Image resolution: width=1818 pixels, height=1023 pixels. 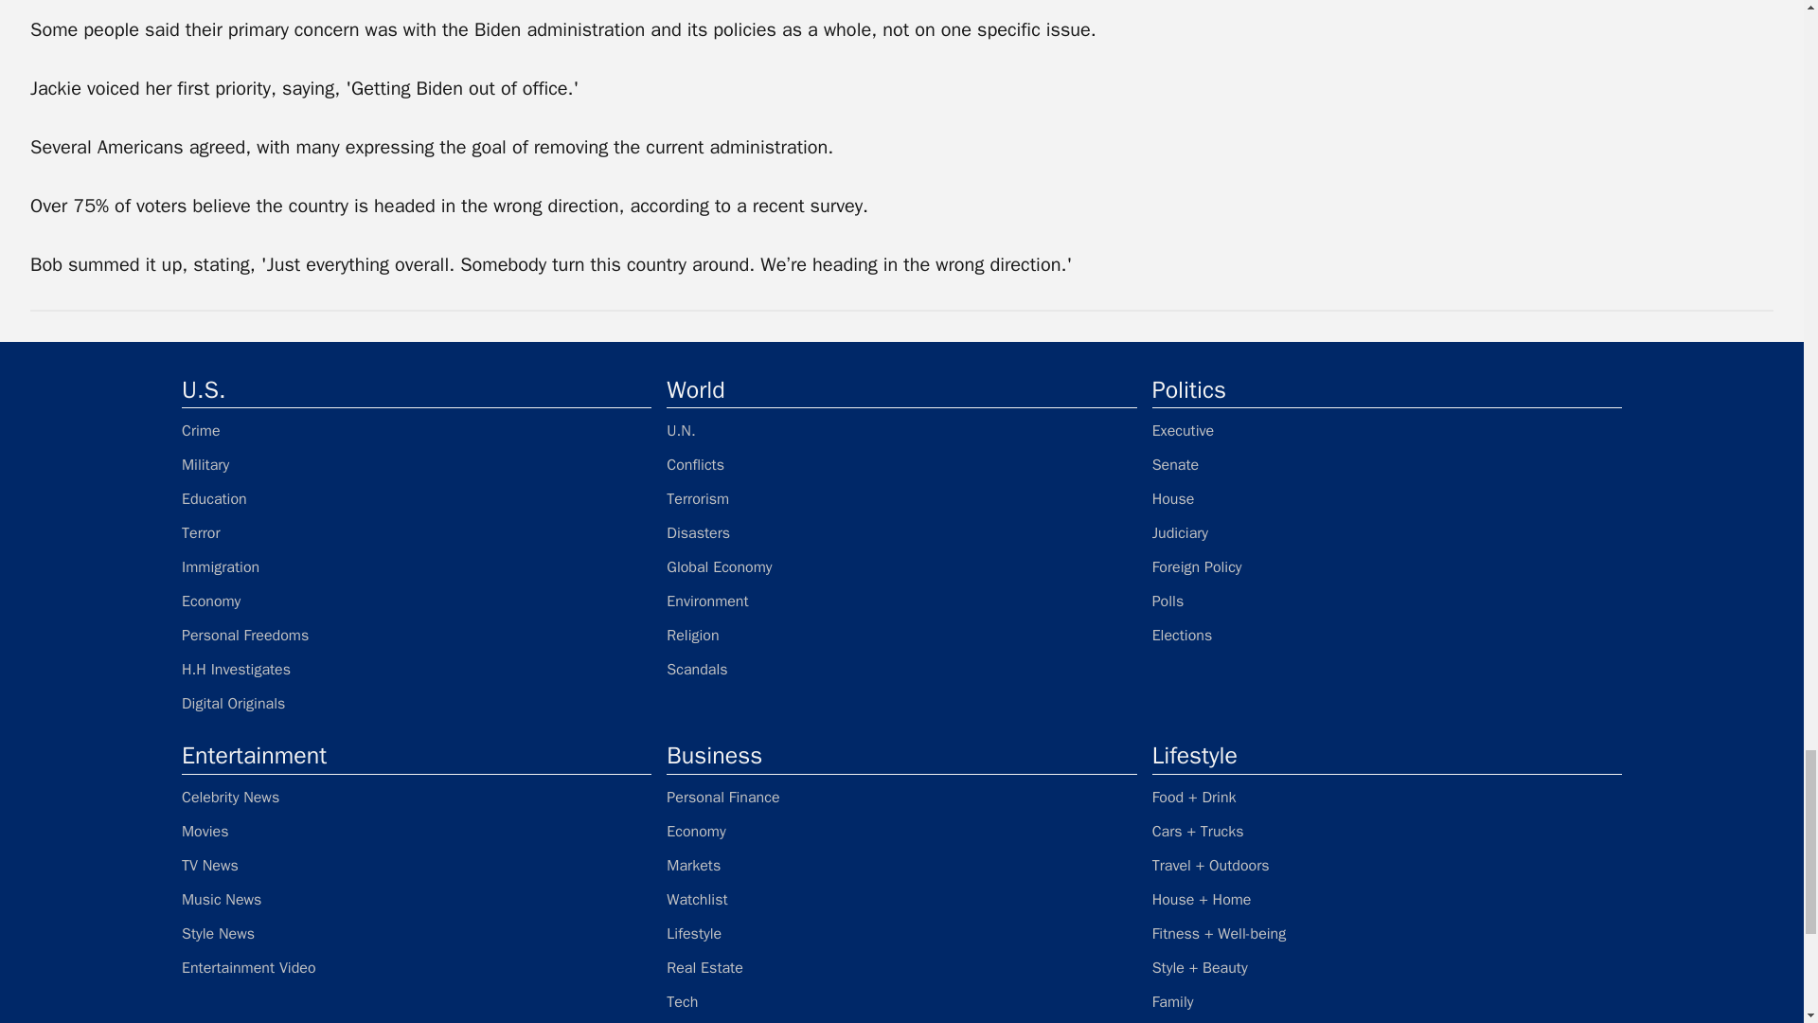 What do you see at coordinates (901, 498) in the screenshot?
I see `Terrorism` at bounding box center [901, 498].